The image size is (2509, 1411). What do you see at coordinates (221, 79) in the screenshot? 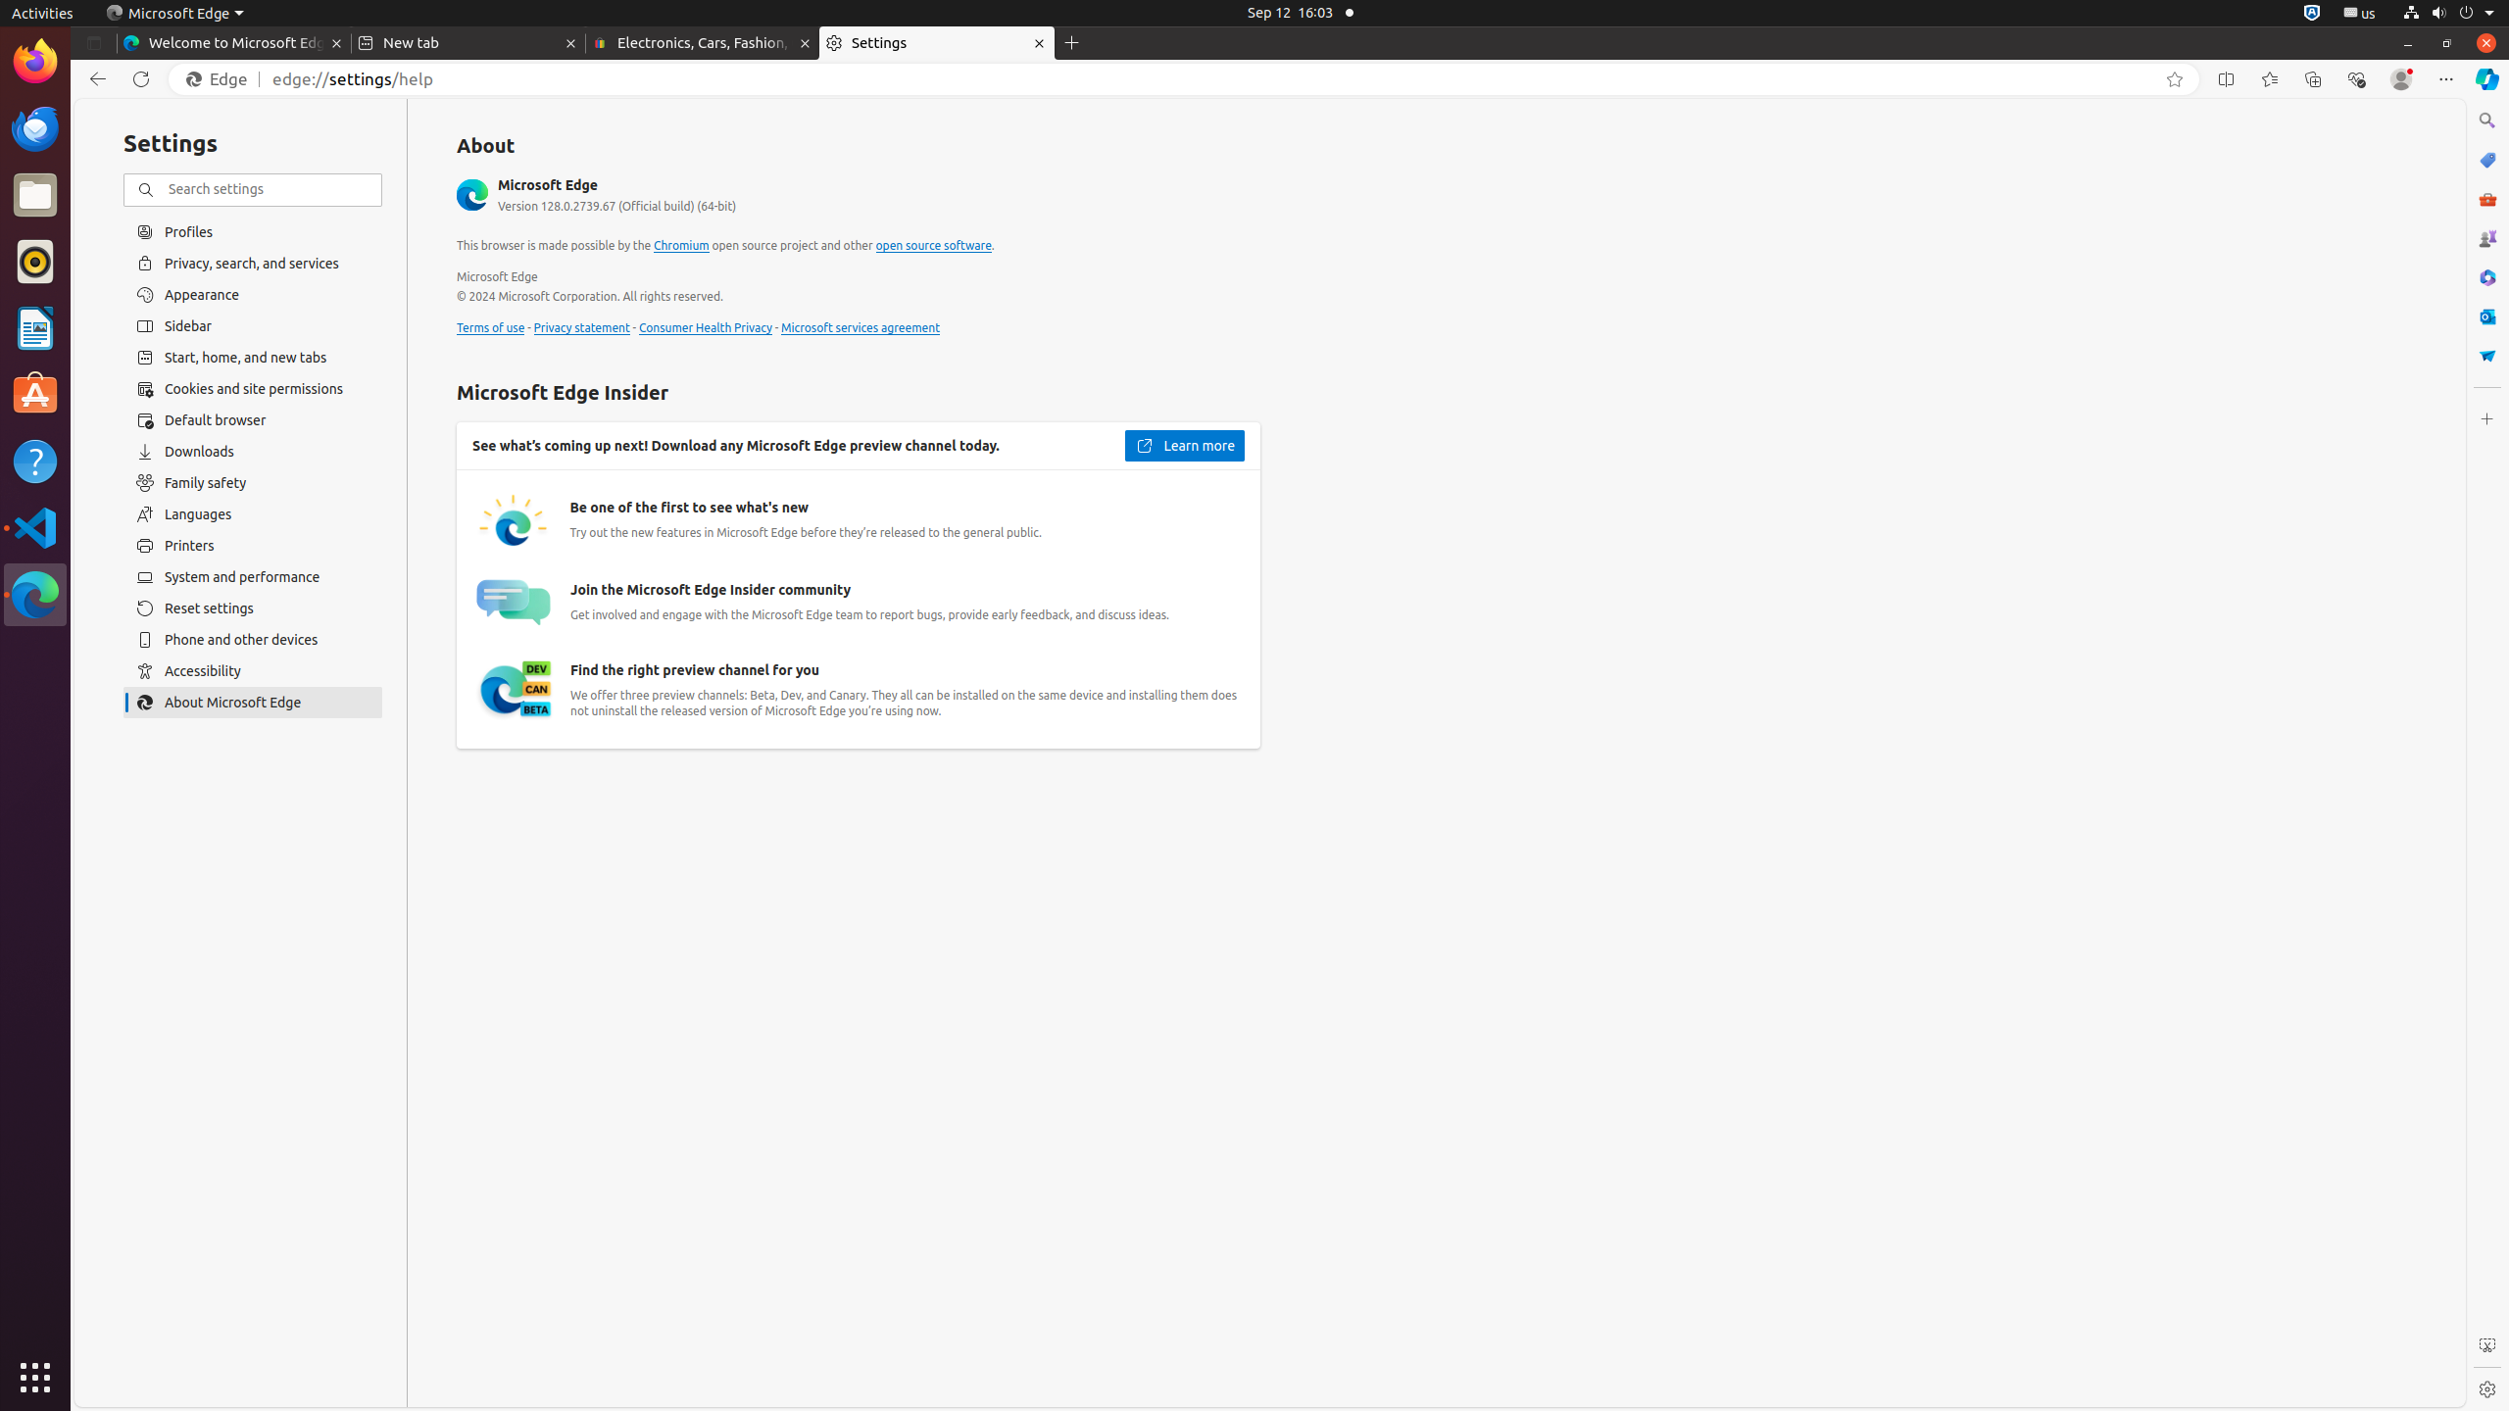
I see `Edge` at bounding box center [221, 79].